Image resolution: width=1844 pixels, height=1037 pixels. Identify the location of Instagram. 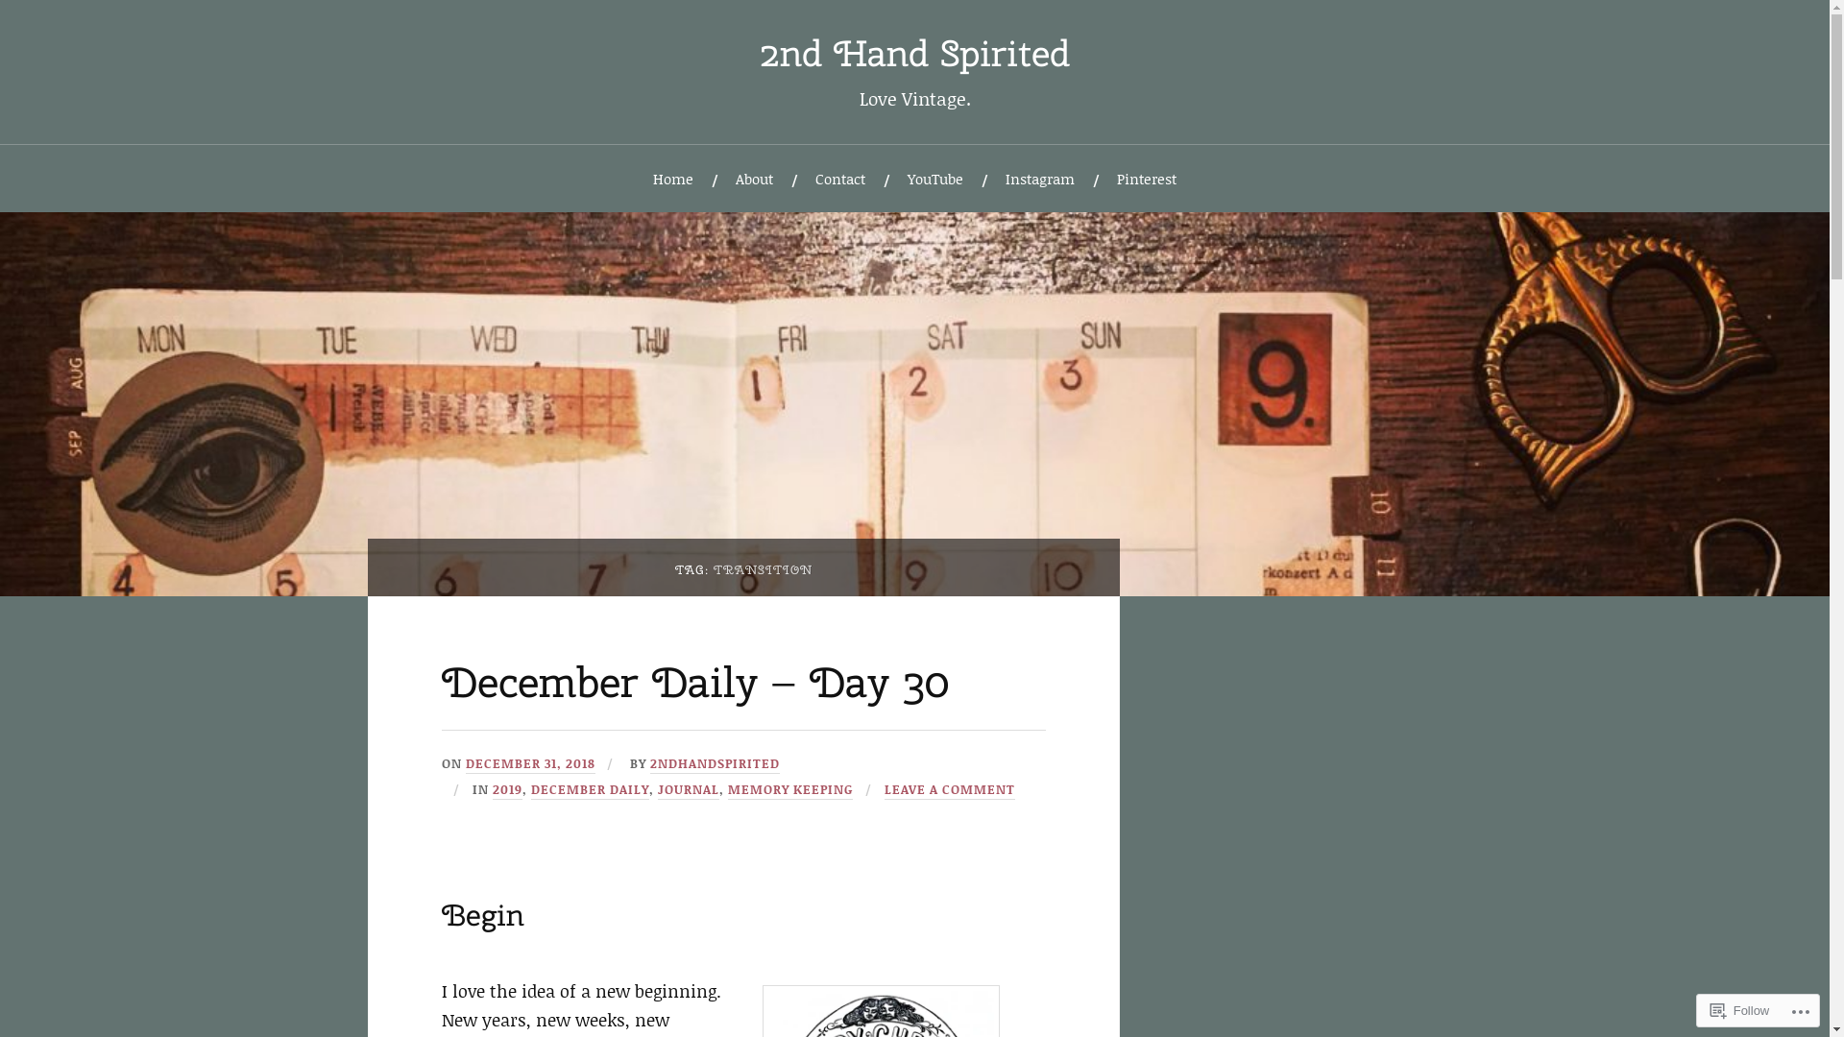
(1040, 179).